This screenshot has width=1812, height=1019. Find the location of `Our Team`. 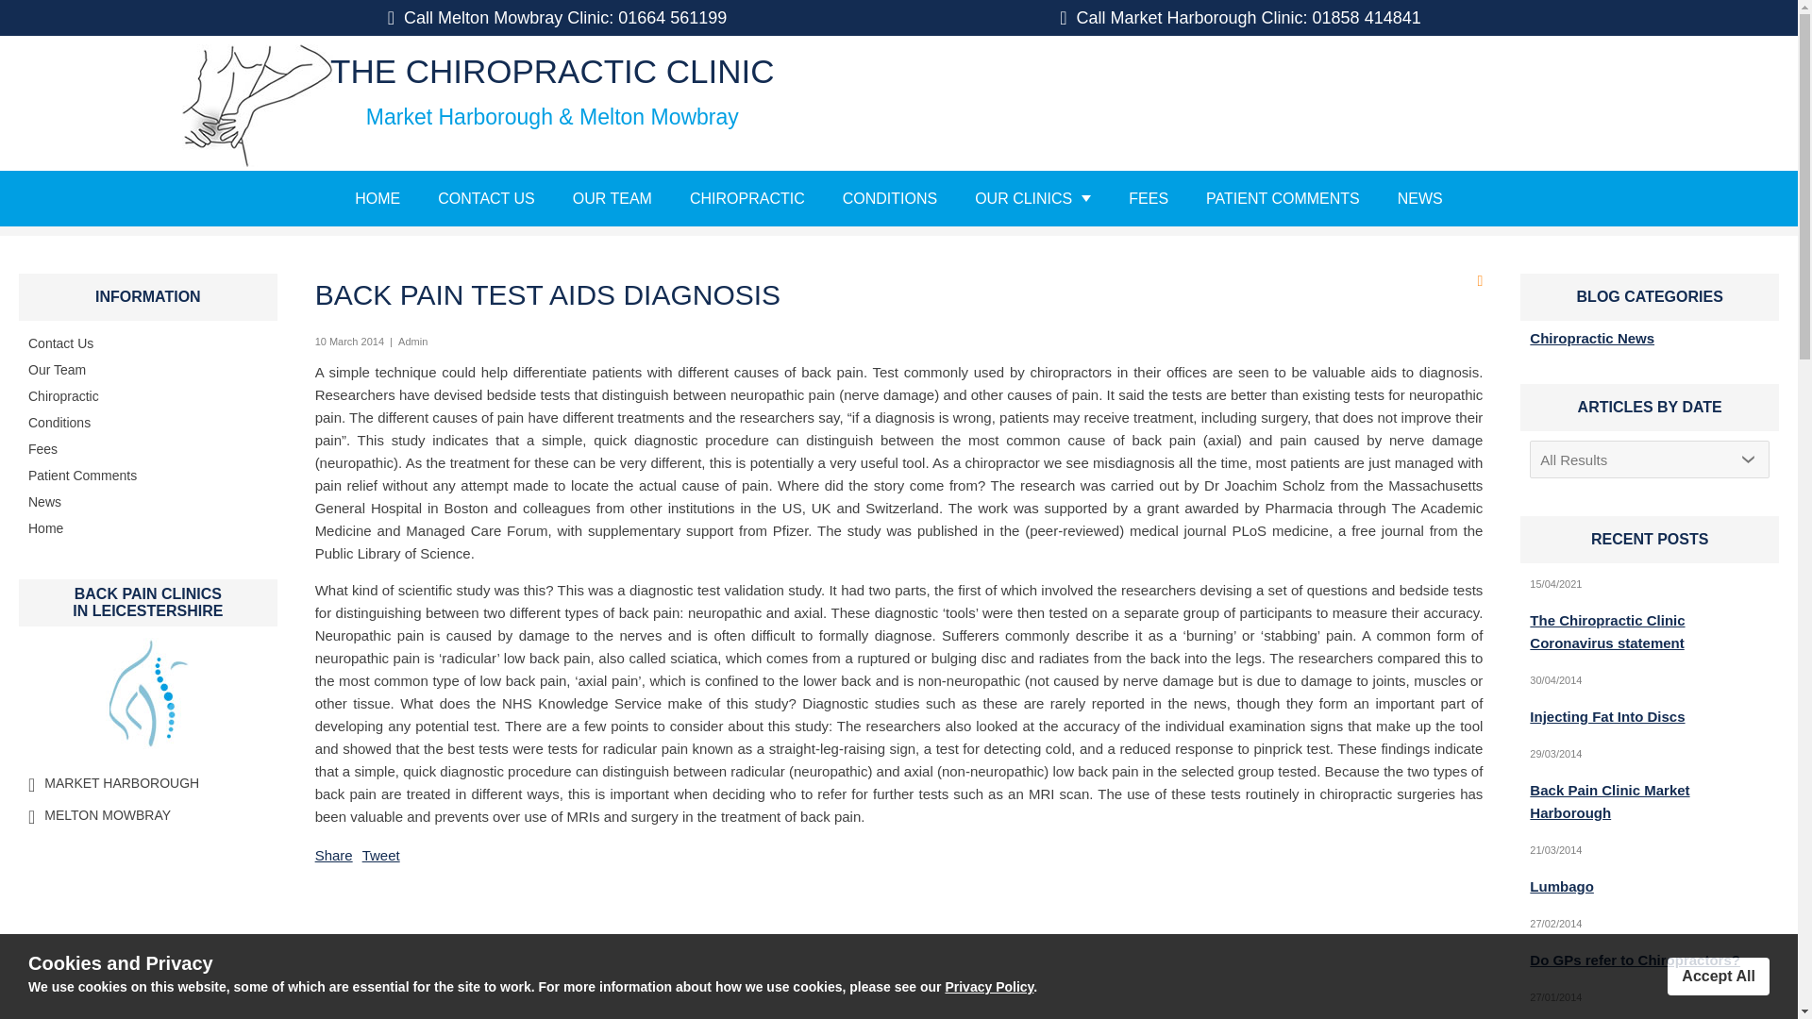

Our Team is located at coordinates (57, 370).